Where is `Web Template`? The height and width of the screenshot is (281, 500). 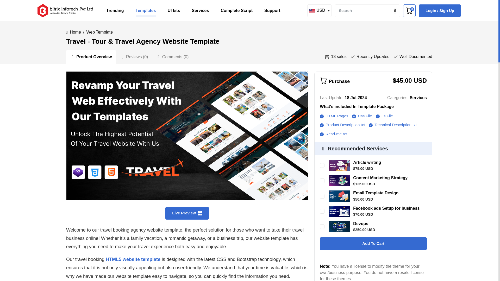
Web Template is located at coordinates (99, 32).